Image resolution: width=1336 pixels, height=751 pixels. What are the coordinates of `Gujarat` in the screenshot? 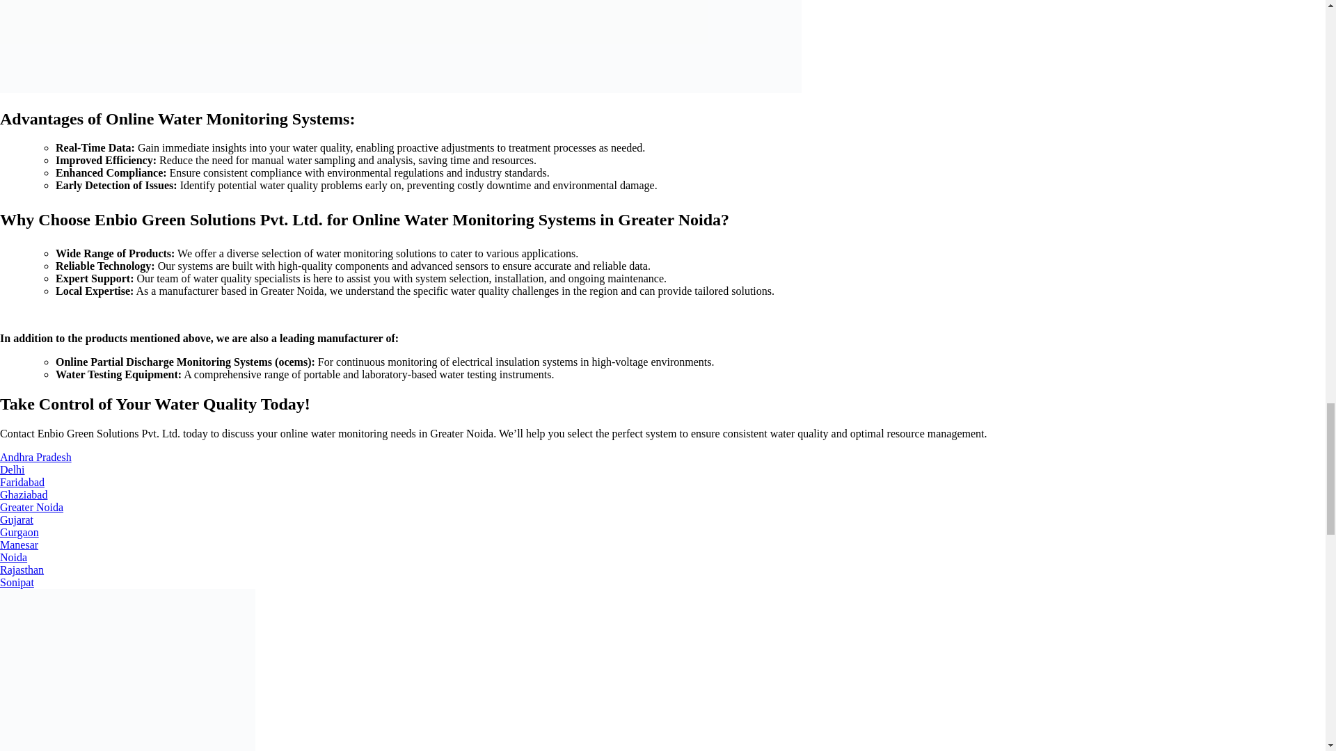 It's located at (17, 519).